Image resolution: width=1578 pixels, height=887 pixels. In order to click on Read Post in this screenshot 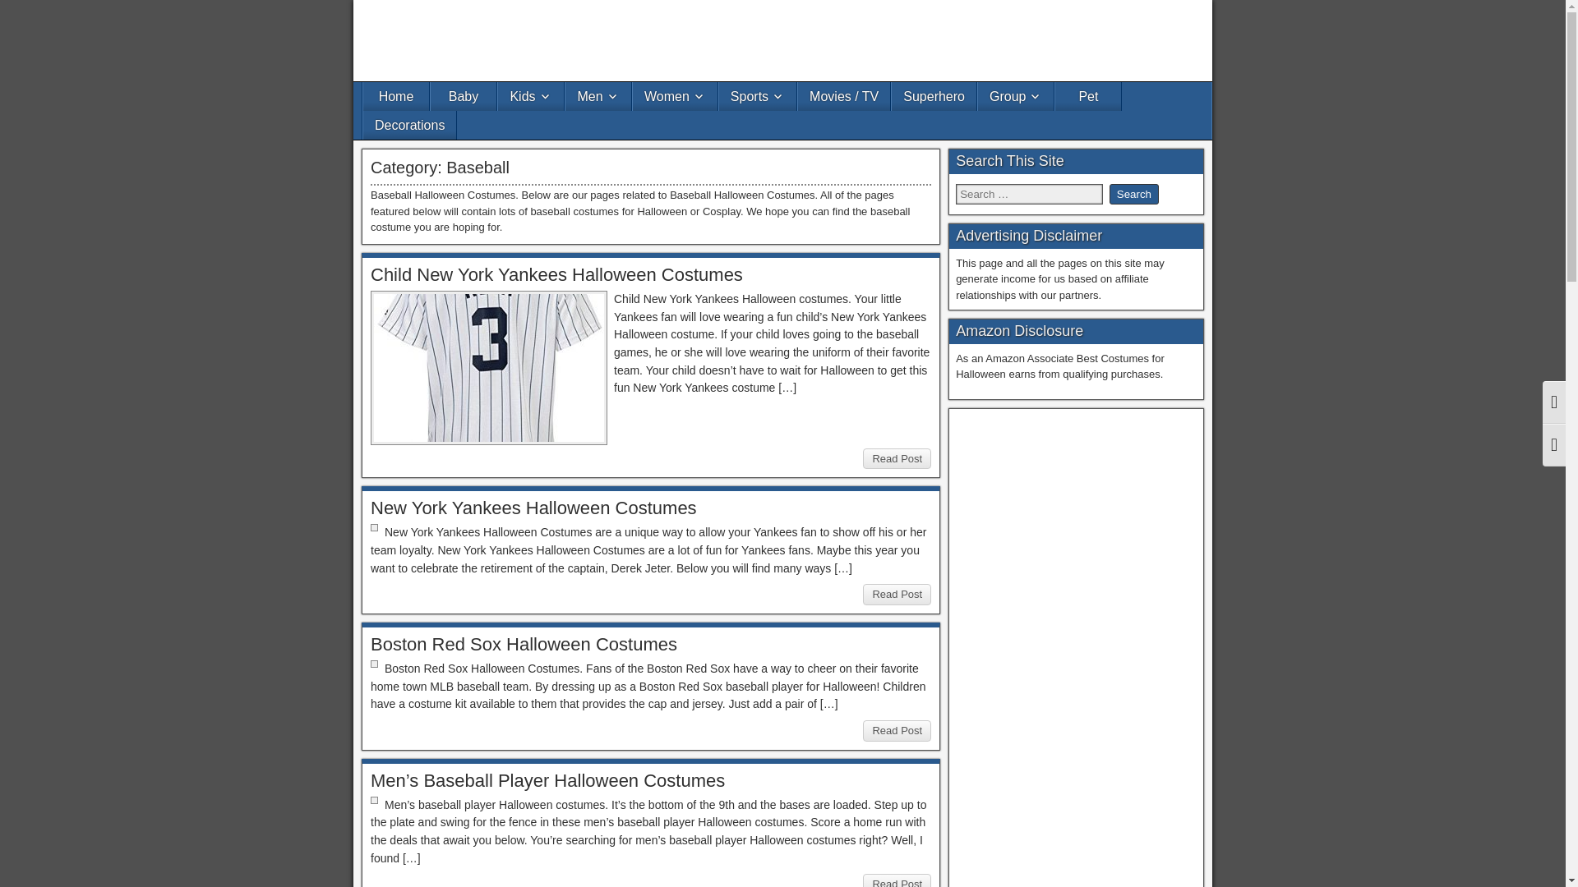, I will do `click(897, 459)`.